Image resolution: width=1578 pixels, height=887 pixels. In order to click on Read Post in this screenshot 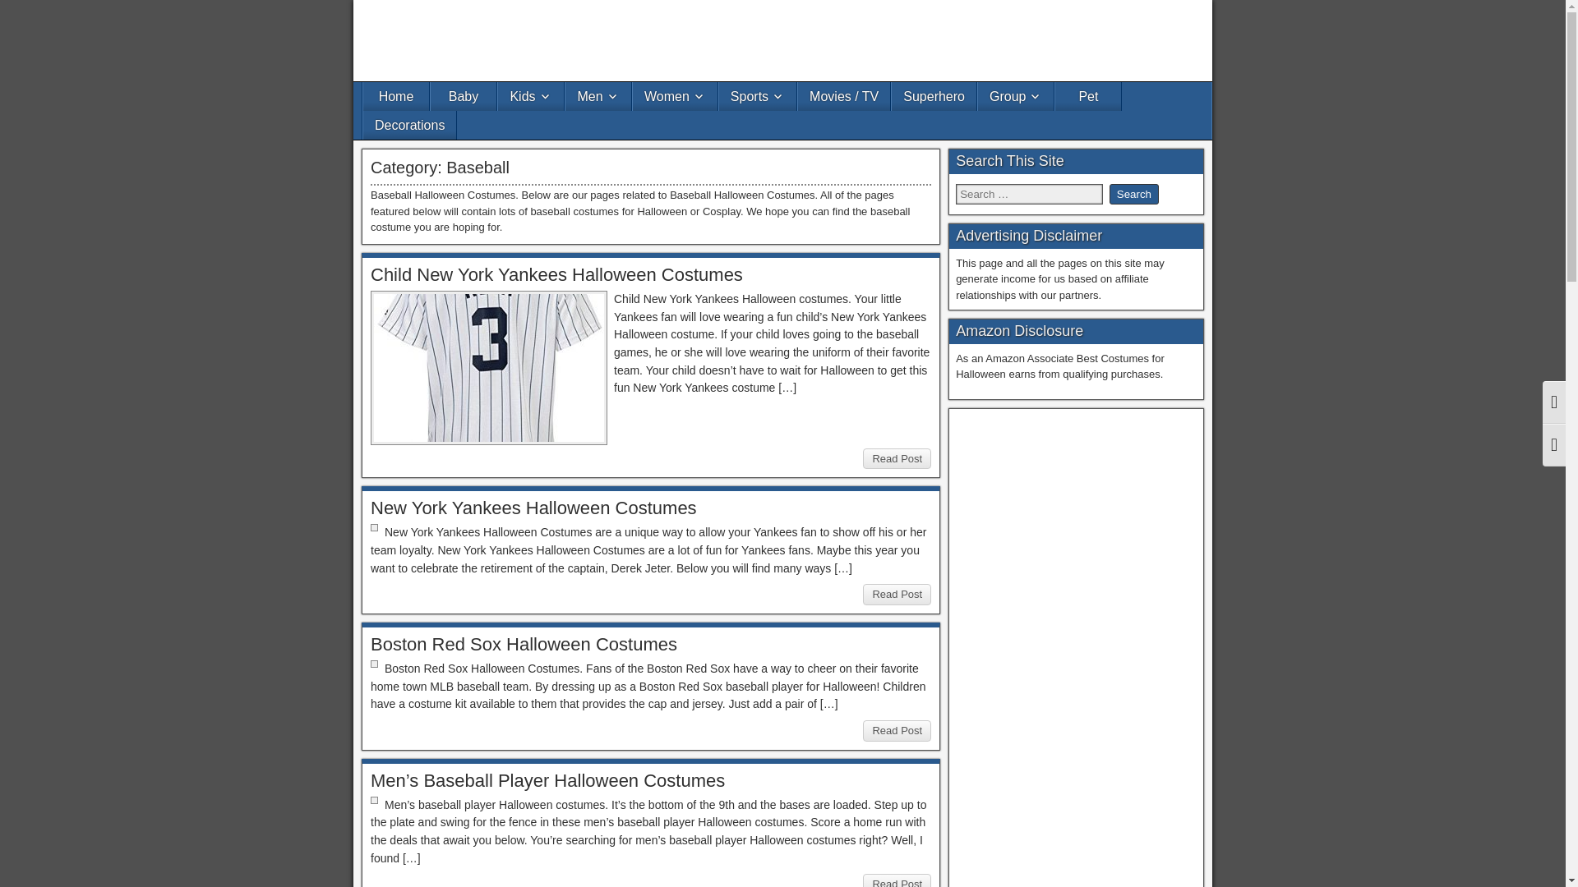, I will do `click(897, 459)`.